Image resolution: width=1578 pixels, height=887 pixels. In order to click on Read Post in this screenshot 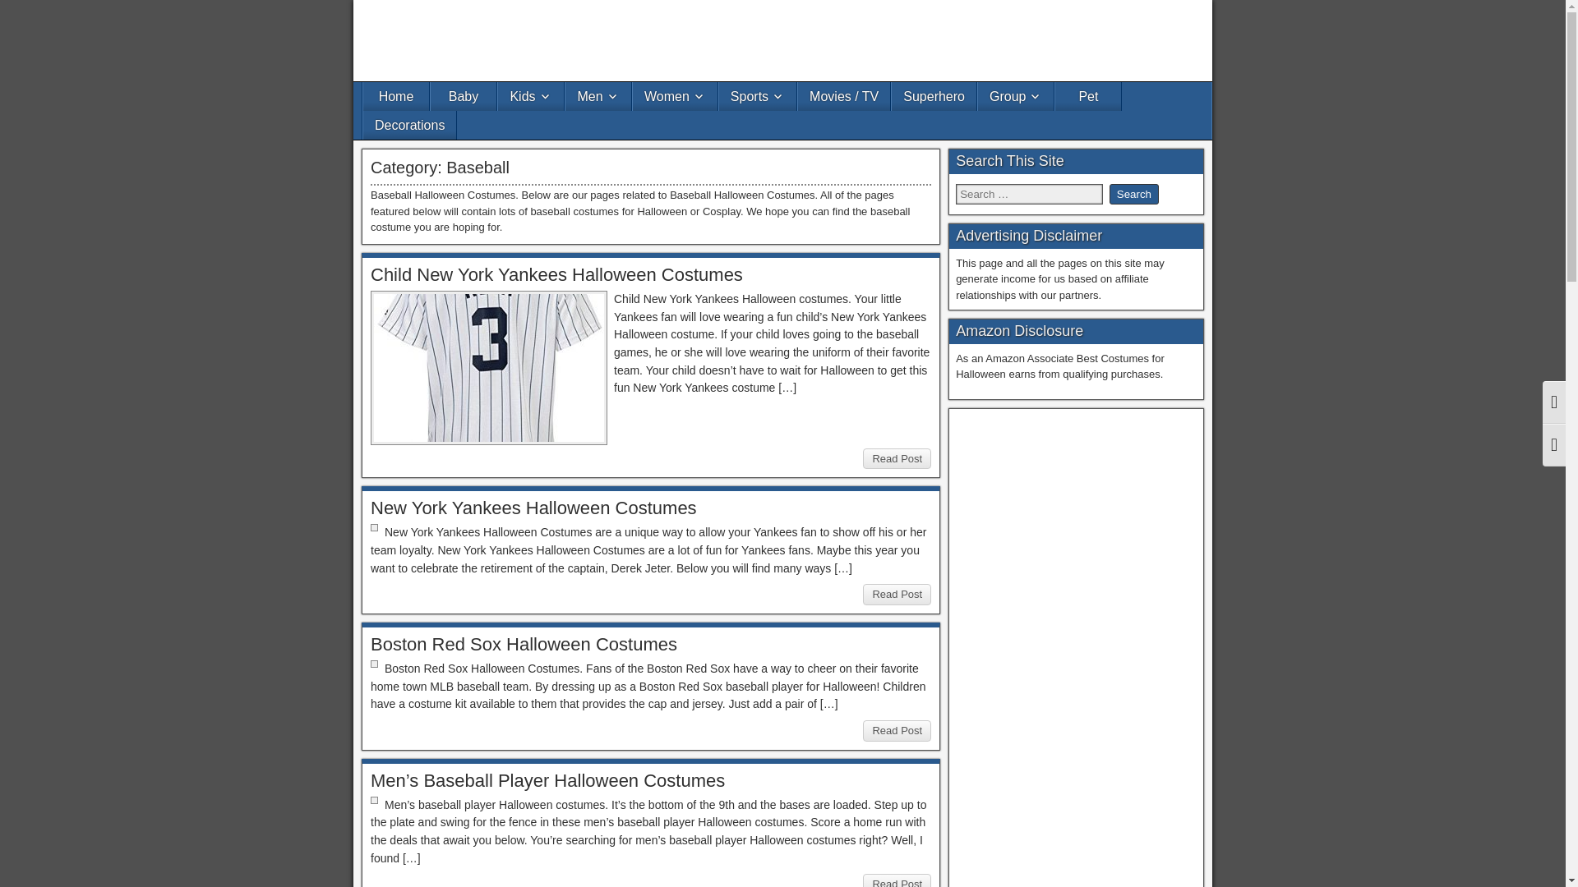, I will do `click(897, 459)`.